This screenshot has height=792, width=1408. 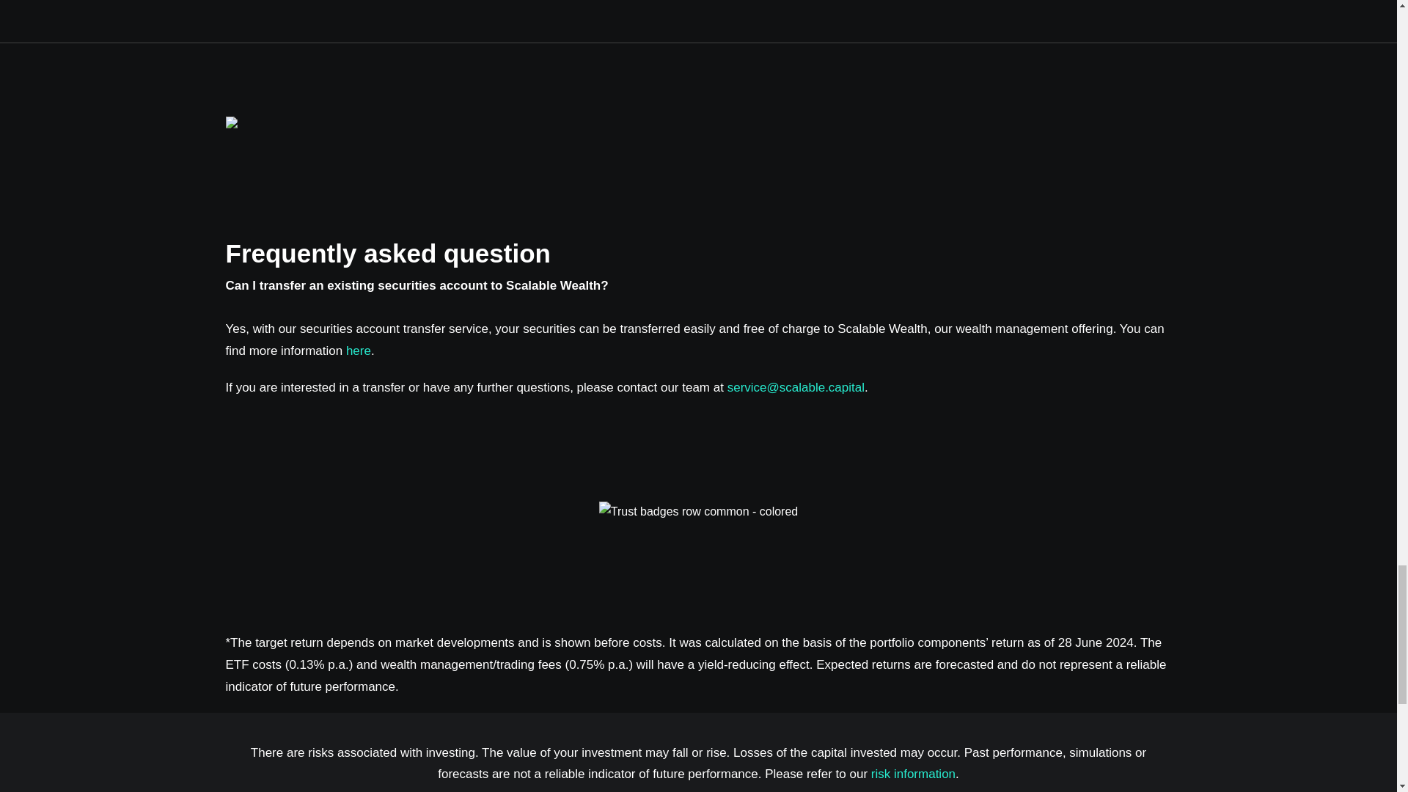 What do you see at coordinates (359, 351) in the screenshot?
I see `here` at bounding box center [359, 351].